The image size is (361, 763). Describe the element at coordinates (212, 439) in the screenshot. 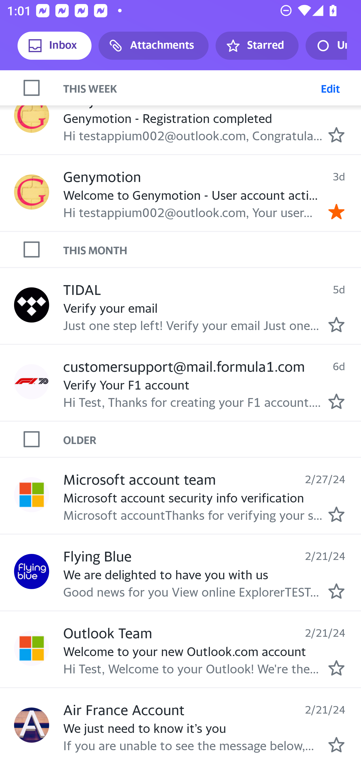

I see `OLDER` at that location.